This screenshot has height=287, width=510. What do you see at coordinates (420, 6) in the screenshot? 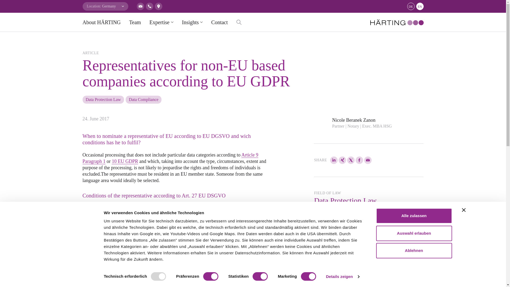
I see `EN` at bounding box center [420, 6].